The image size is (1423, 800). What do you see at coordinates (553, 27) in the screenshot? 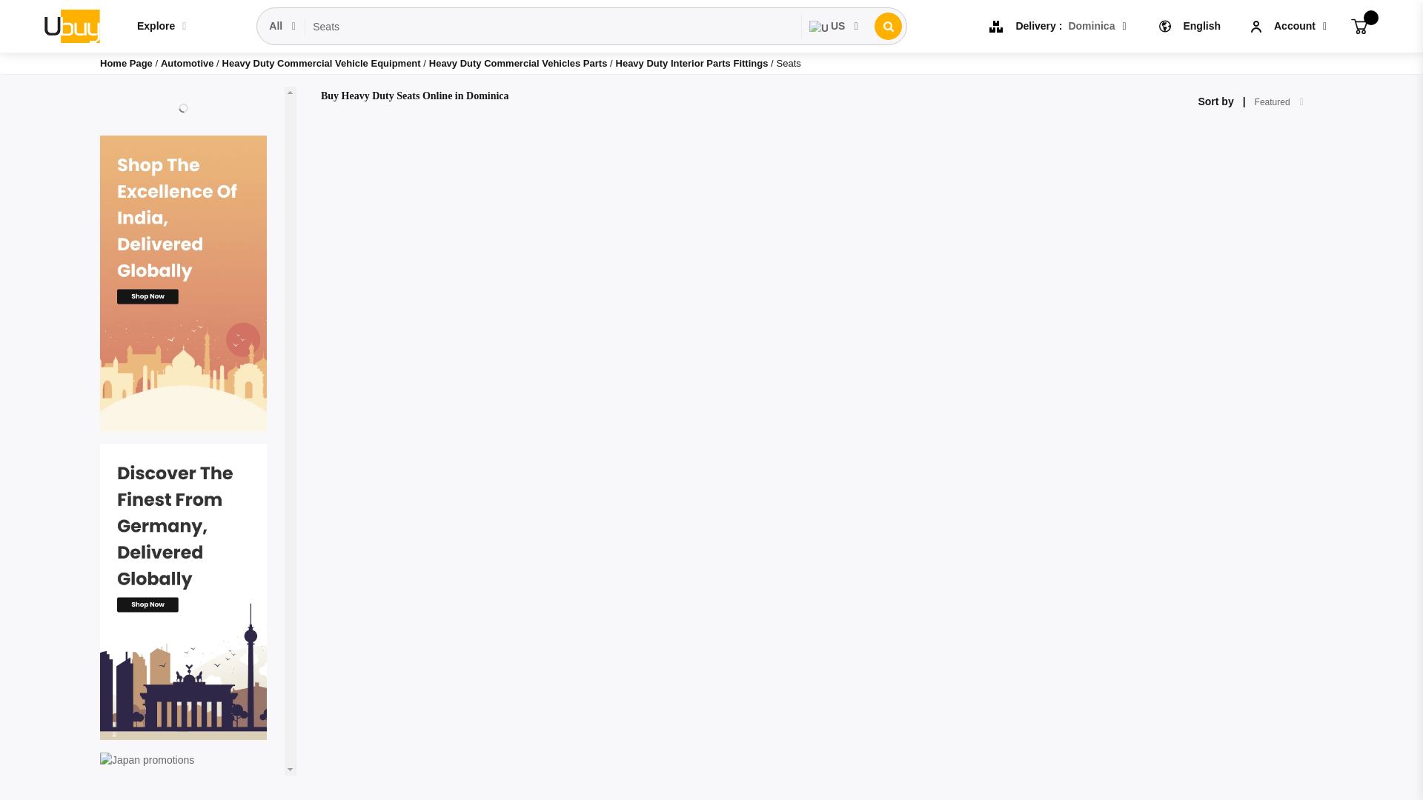
I see `Seats` at bounding box center [553, 27].